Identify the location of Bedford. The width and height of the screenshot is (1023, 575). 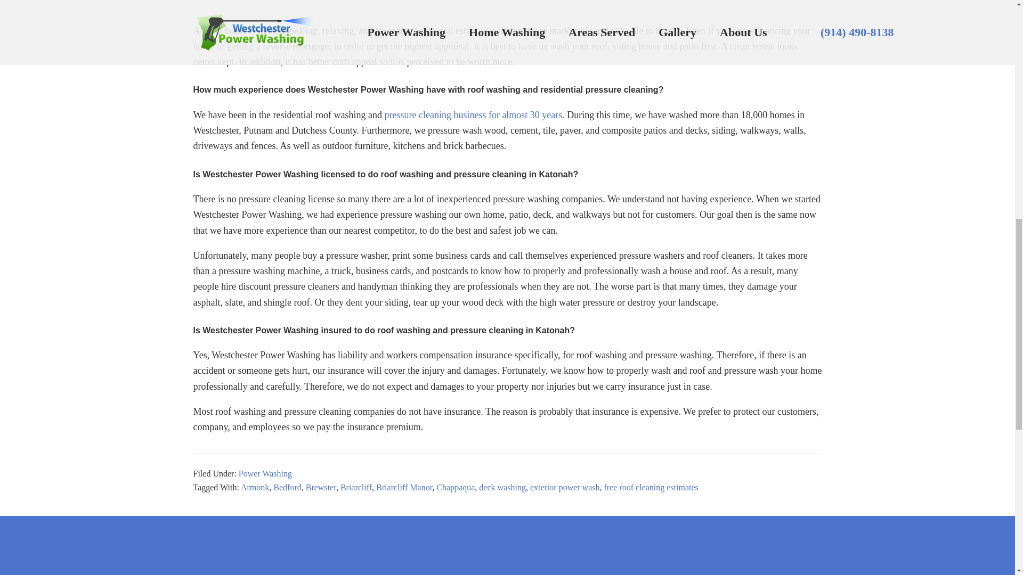
(287, 488).